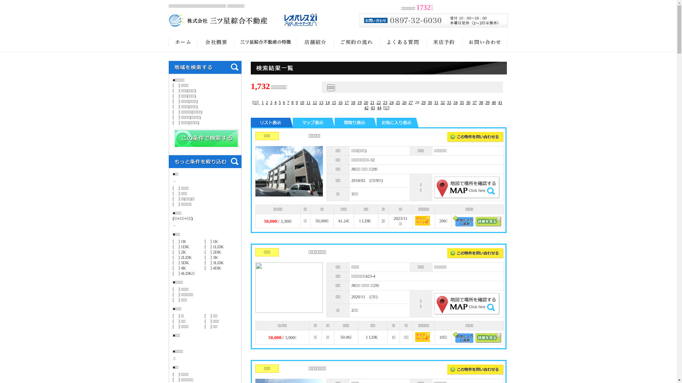 This screenshot has width=682, height=383. Describe the element at coordinates (353, 102) in the screenshot. I see `18` at that location.